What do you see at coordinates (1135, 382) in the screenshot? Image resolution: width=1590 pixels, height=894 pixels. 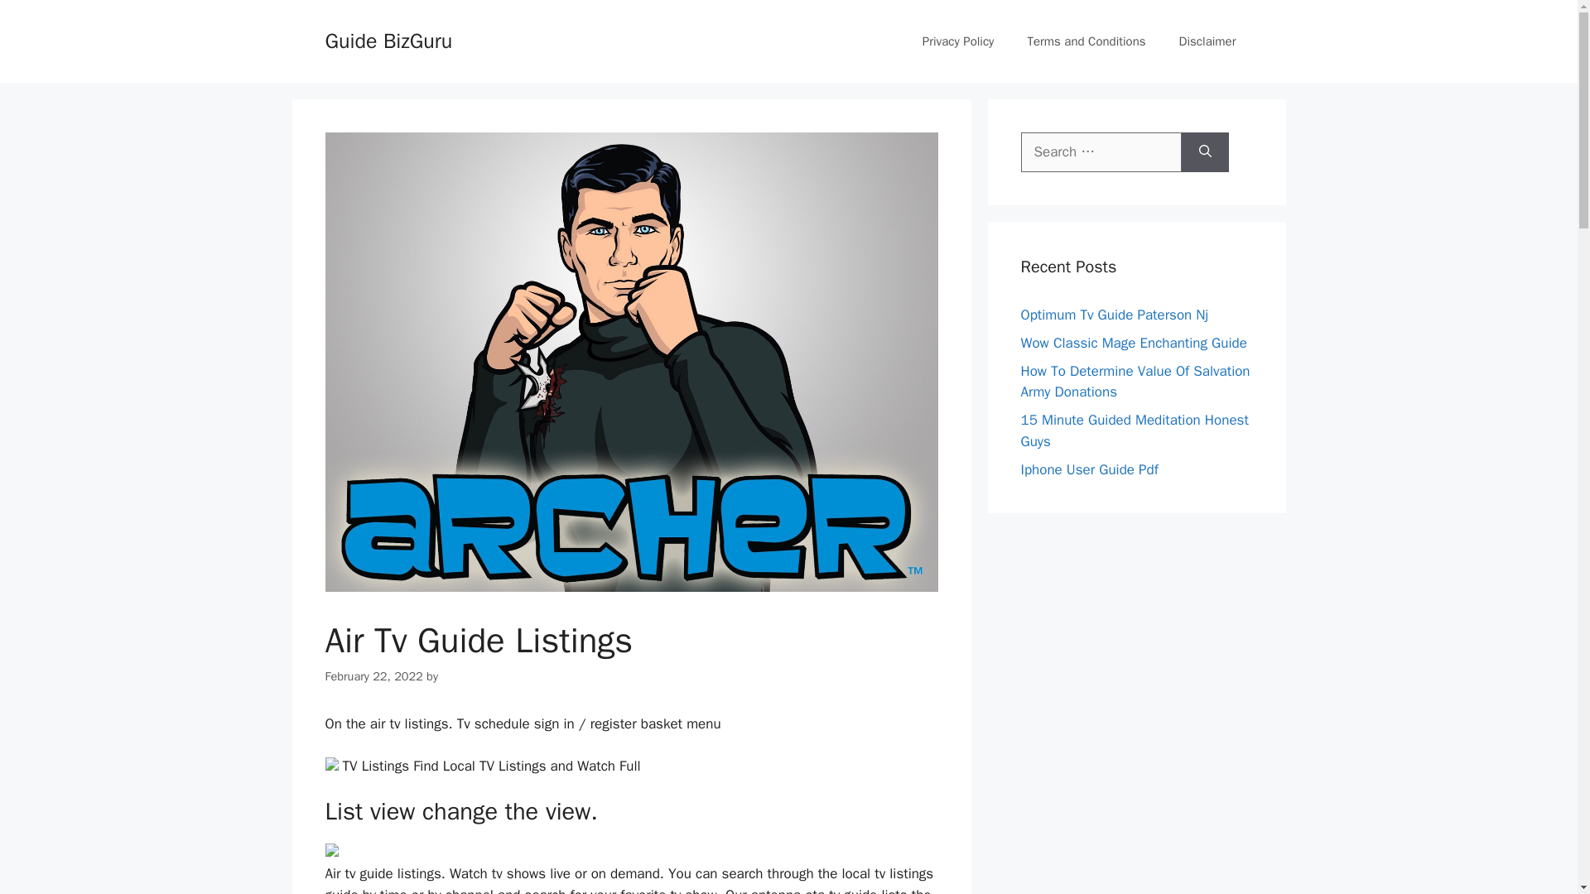 I see `How To Determine Value Of Salvation Army Donations` at bounding box center [1135, 382].